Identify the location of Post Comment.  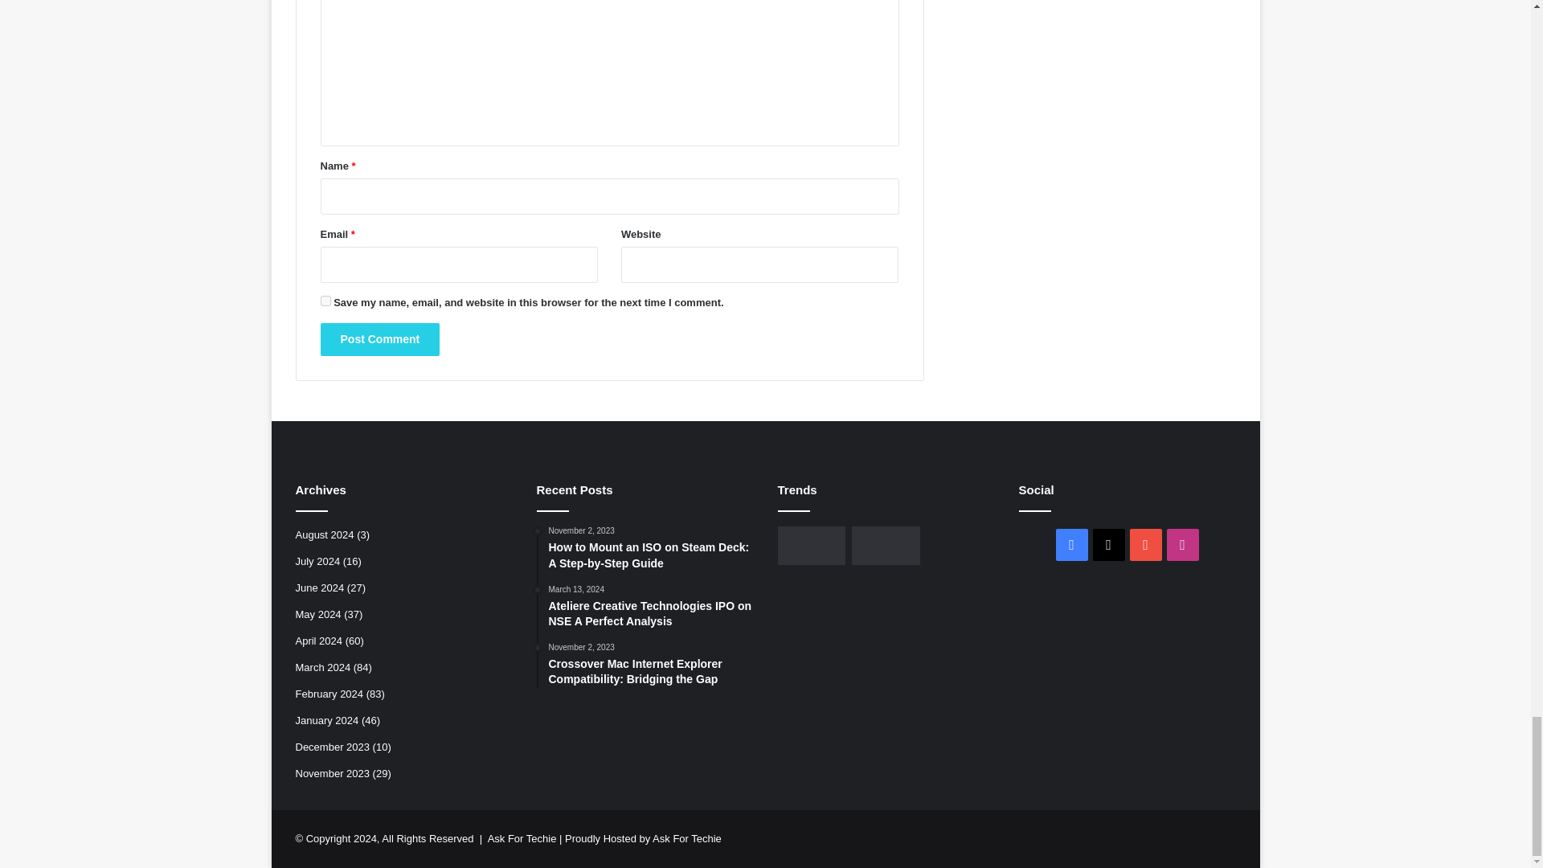
(379, 339).